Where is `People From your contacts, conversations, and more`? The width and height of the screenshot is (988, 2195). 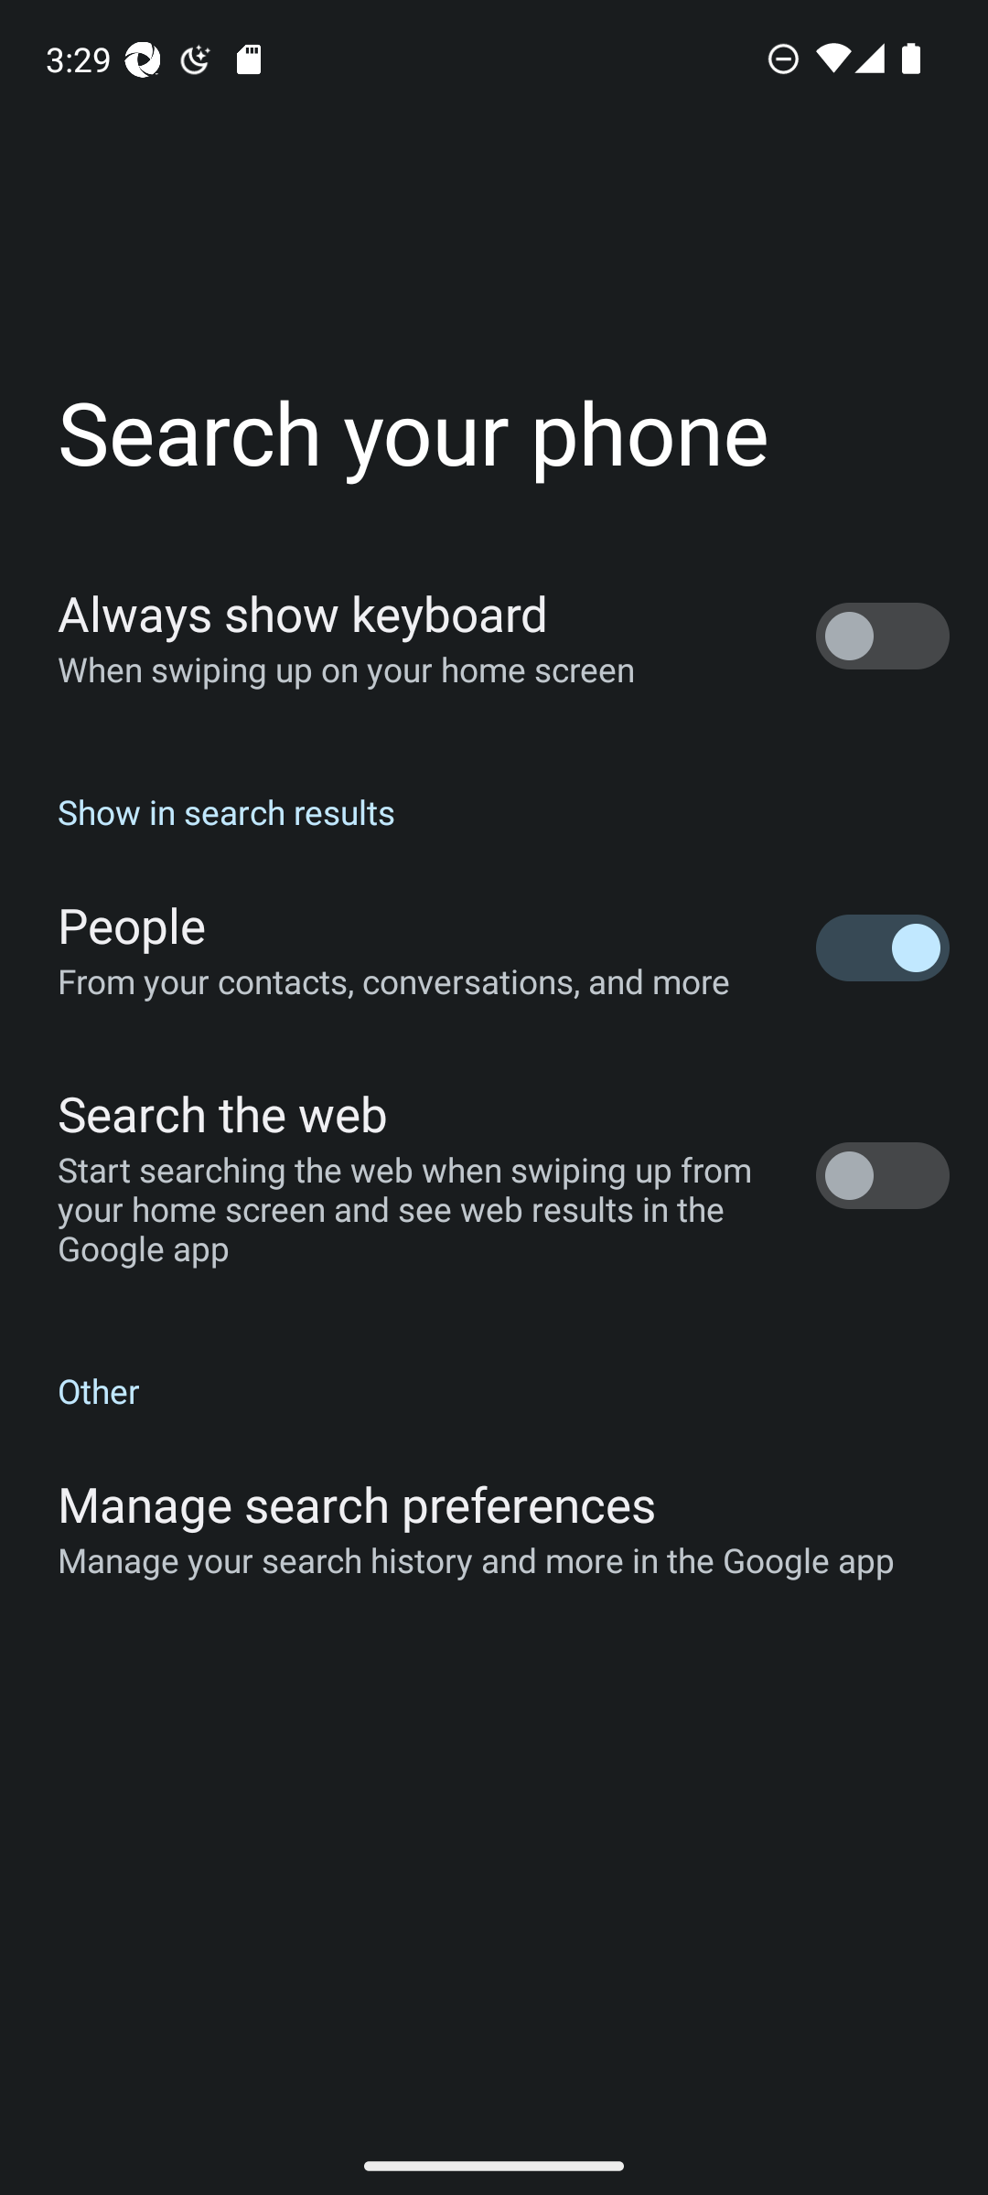
People From your contacts, conversations, and more is located at coordinates (494, 948).